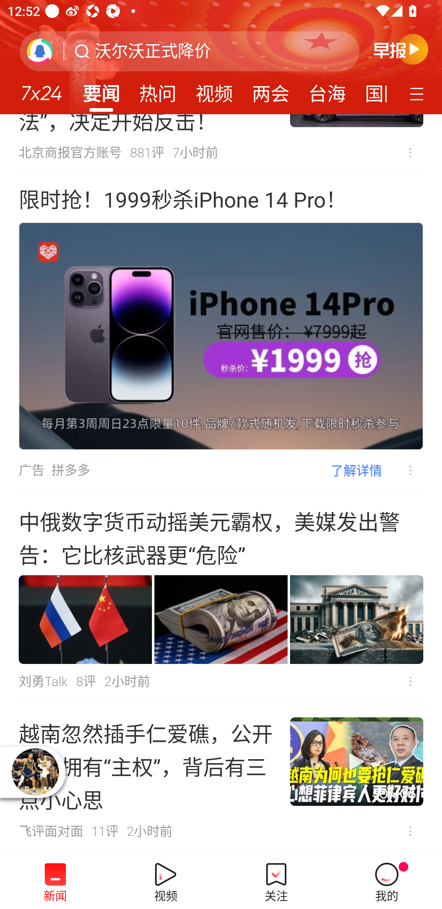 The image size is (442, 909). What do you see at coordinates (410, 152) in the screenshot?
I see ` 不感兴趣` at bounding box center [410, 152].